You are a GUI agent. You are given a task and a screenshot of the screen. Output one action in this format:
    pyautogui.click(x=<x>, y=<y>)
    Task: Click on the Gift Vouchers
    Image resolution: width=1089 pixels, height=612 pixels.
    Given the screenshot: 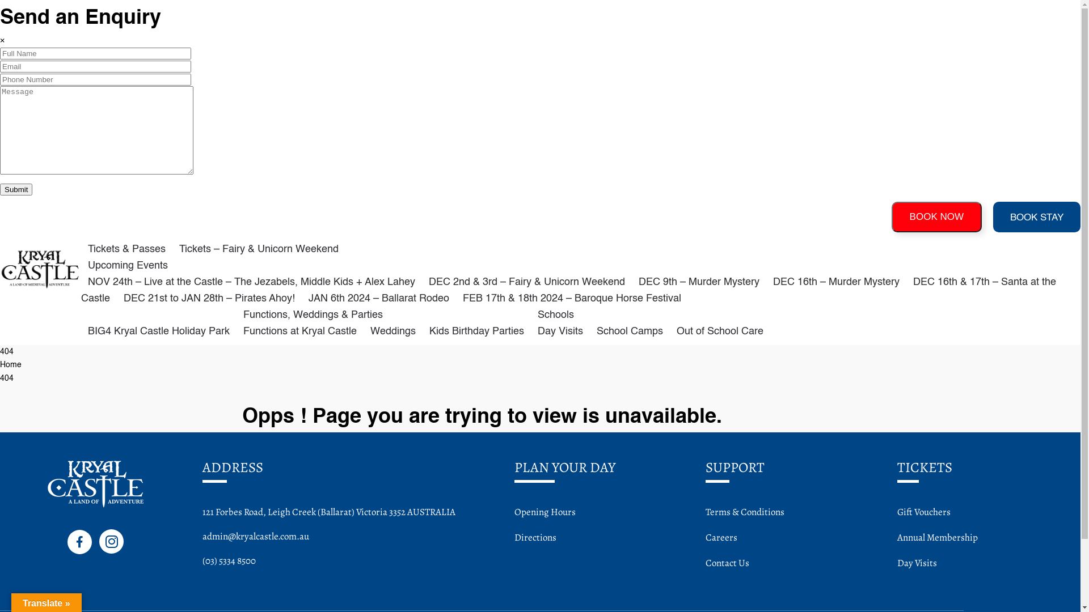 What is the action you would take?
    pyautogui.click(x=924, y=512)
    